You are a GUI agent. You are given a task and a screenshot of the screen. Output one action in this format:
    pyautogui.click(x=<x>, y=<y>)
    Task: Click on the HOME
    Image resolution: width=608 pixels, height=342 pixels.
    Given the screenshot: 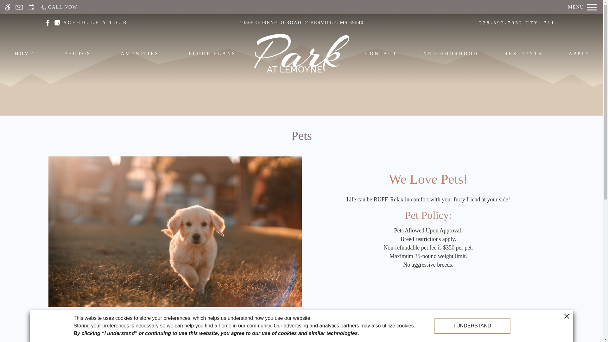 What is the action you would take?
    pyautogui.click(x=25, y=55)
    